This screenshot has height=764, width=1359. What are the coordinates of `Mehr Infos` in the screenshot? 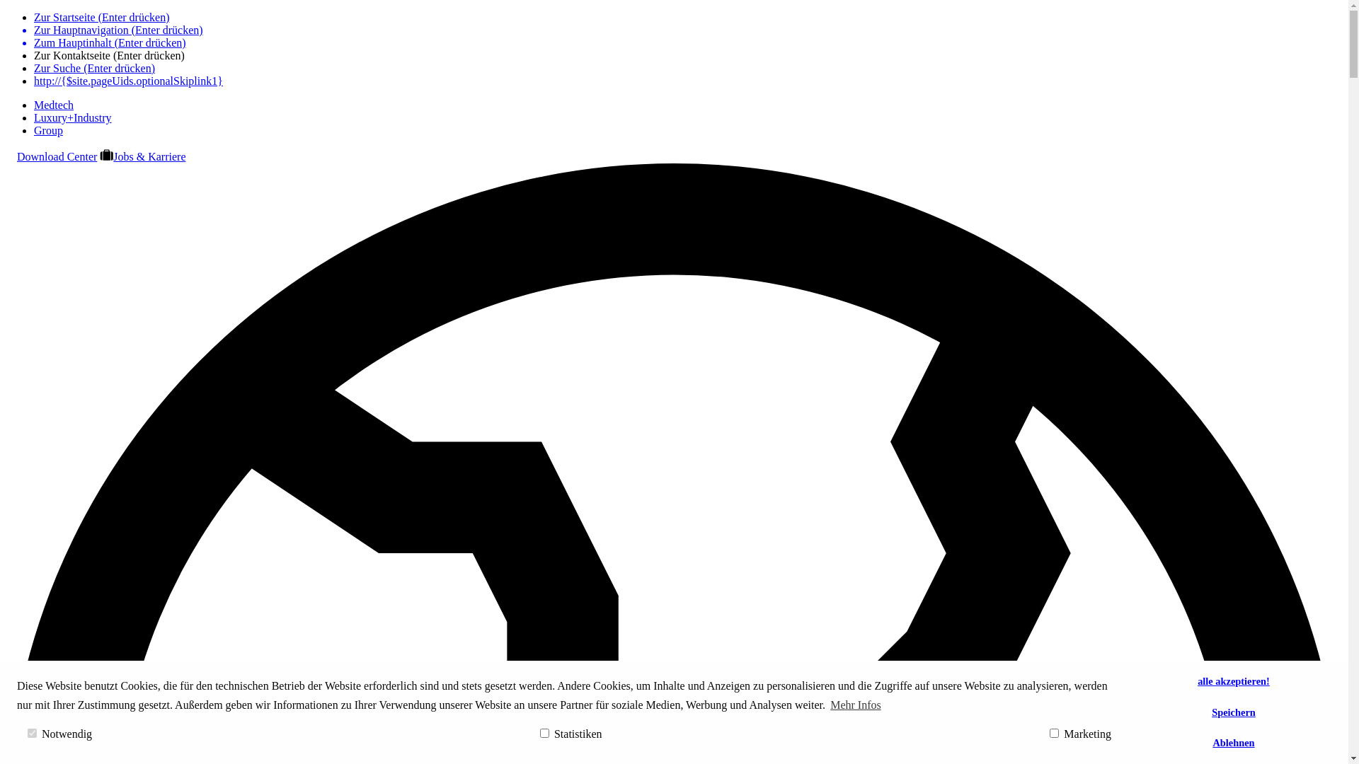 It's located at (856, 705).